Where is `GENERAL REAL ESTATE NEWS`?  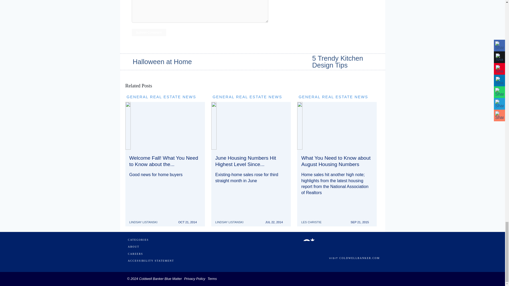
GENERAL REAL ESTATE NEWS is located at coordinates (161, 97).